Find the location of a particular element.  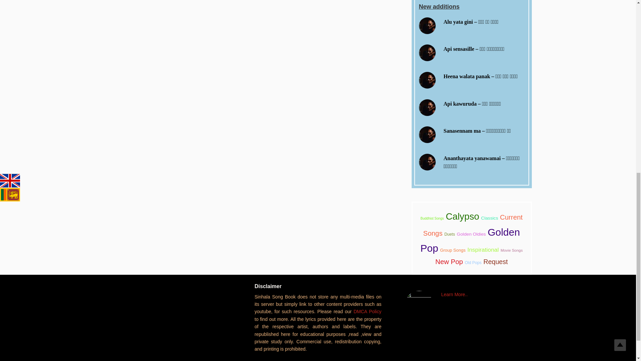

15 topics is located at coordinates (483, 249).